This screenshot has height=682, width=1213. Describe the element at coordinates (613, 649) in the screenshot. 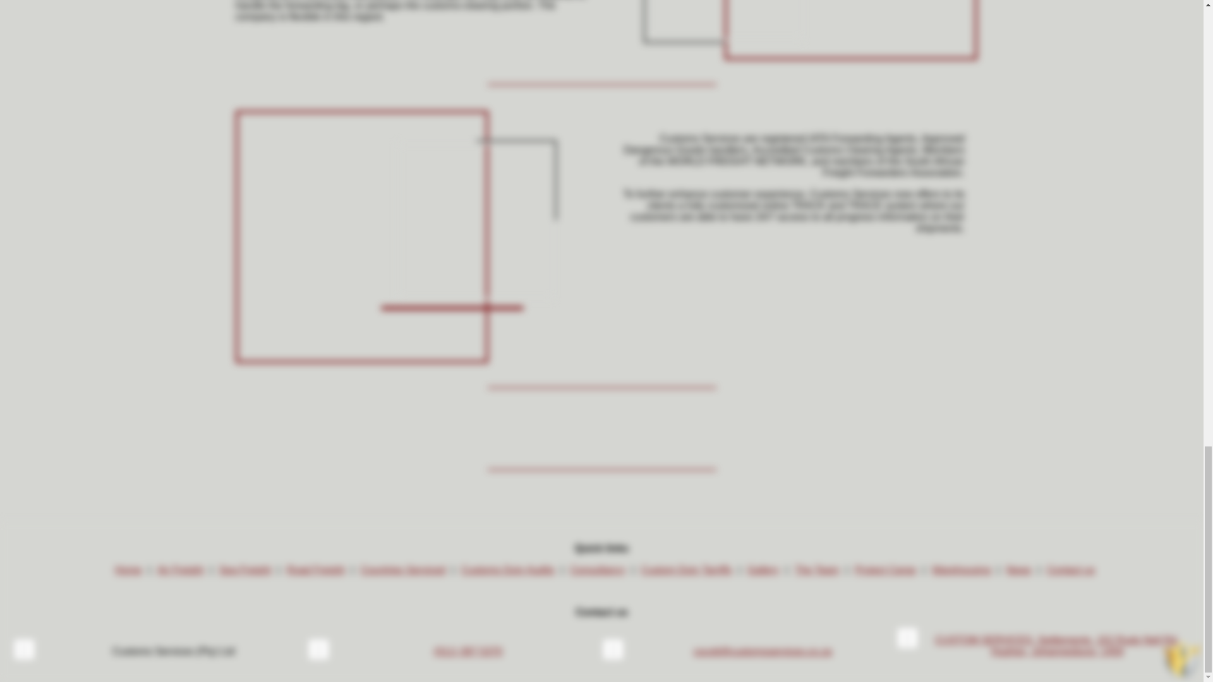

I see `Company Email Address` at that location.